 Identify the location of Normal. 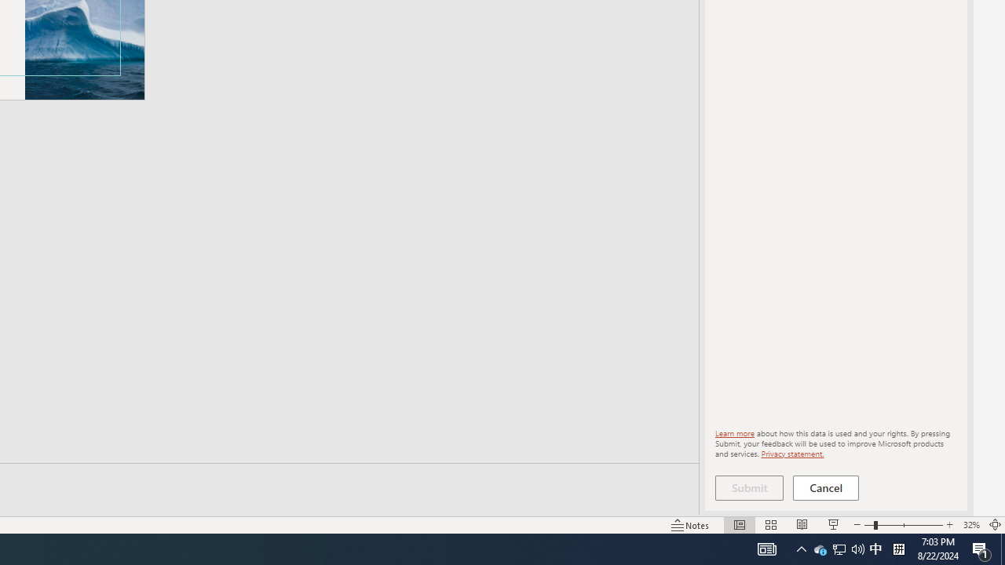
(740, 524).